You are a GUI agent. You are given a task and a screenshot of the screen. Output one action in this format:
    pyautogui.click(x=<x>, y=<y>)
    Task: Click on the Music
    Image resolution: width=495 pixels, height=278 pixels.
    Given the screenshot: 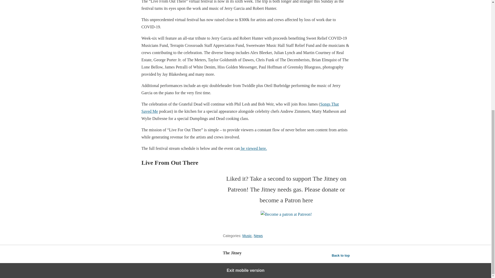 What is the action you would take?
    pyautogui.click(x=247, y=236)
    